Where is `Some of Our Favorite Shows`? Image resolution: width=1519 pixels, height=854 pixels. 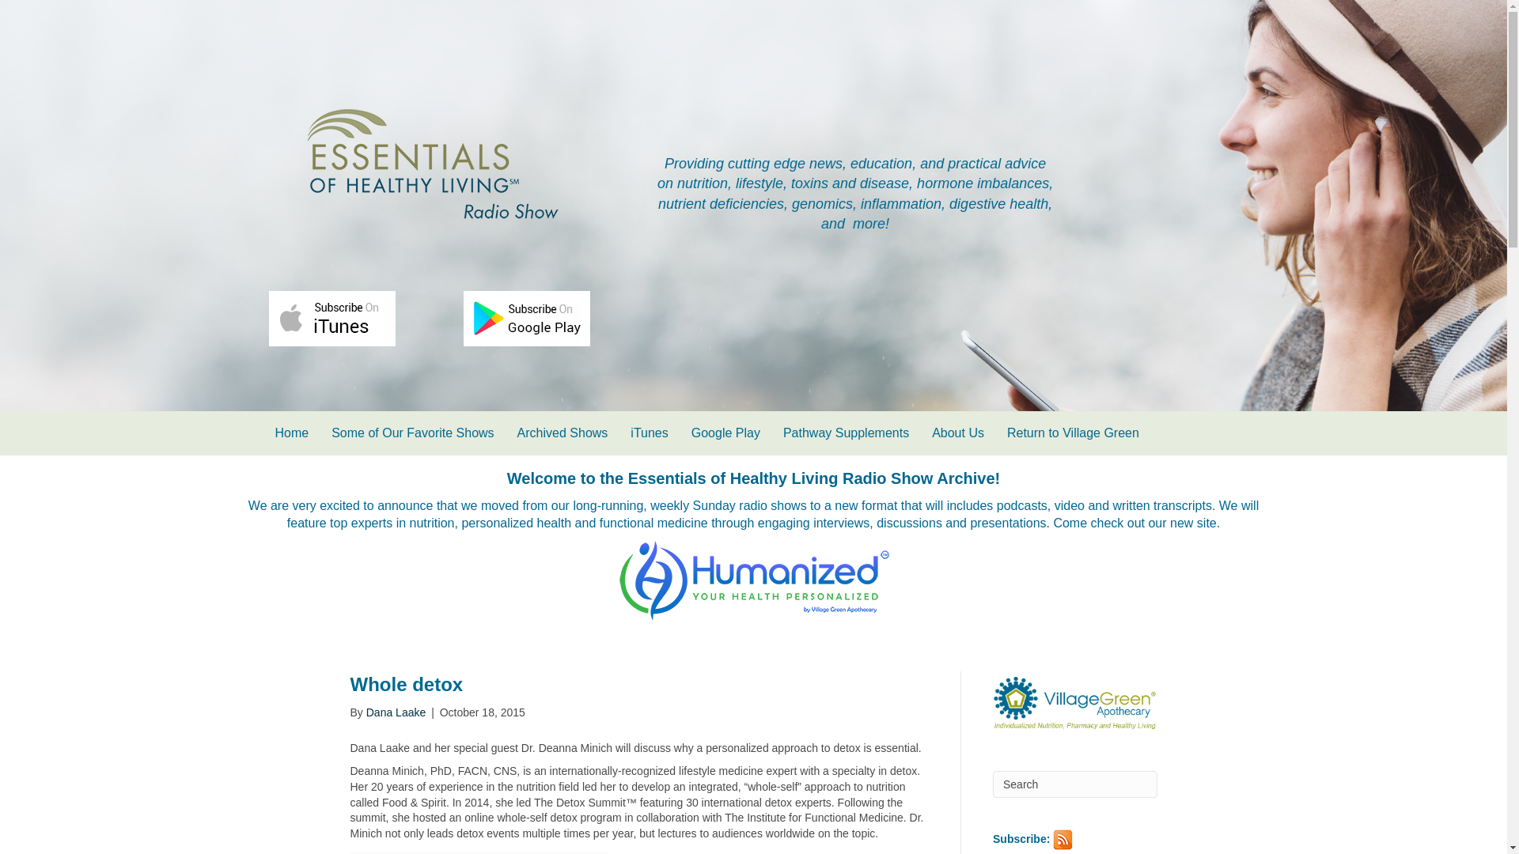 Some of Our Favorite Shows is located at coordinates (412, 433).